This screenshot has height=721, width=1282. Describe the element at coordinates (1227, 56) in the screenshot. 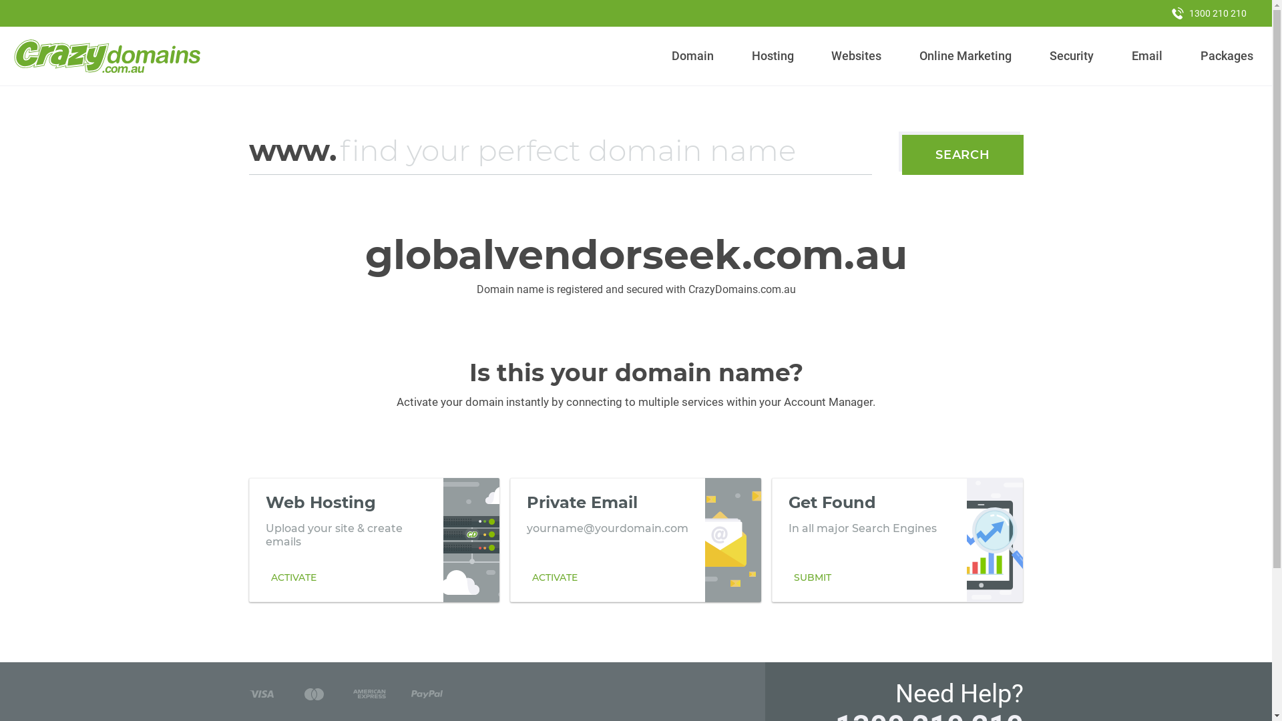

I see `Packages` at that location.